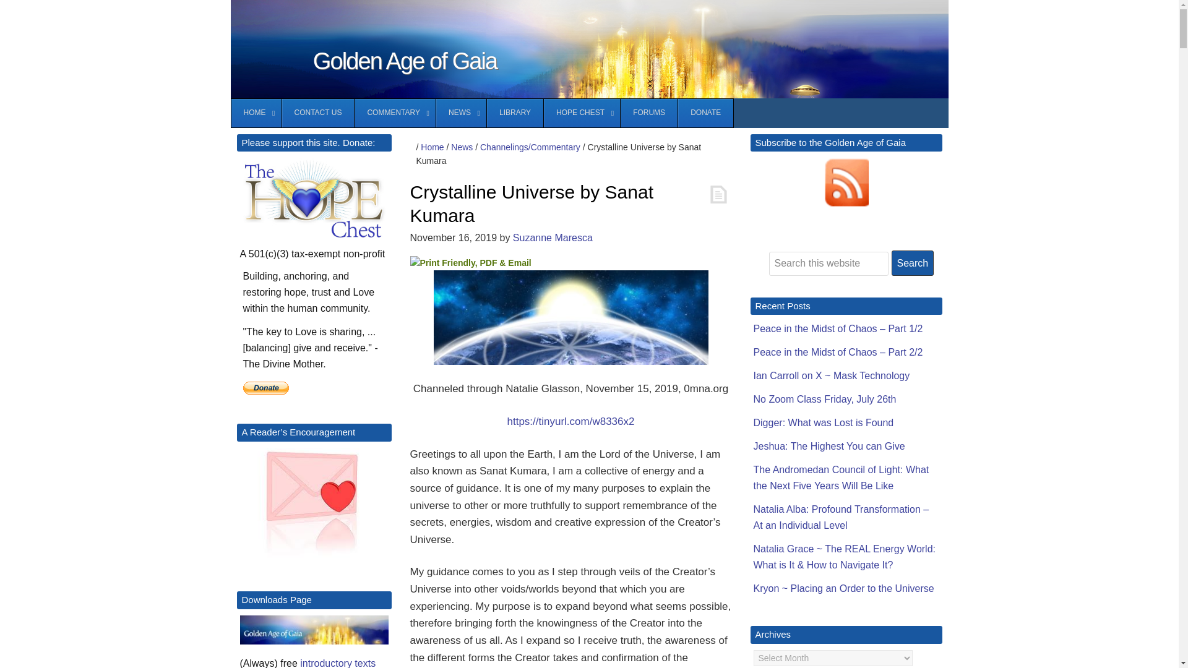 The width and height of the screenshot is (1188, 668). I want to click on NEWS, so click(460, 113).